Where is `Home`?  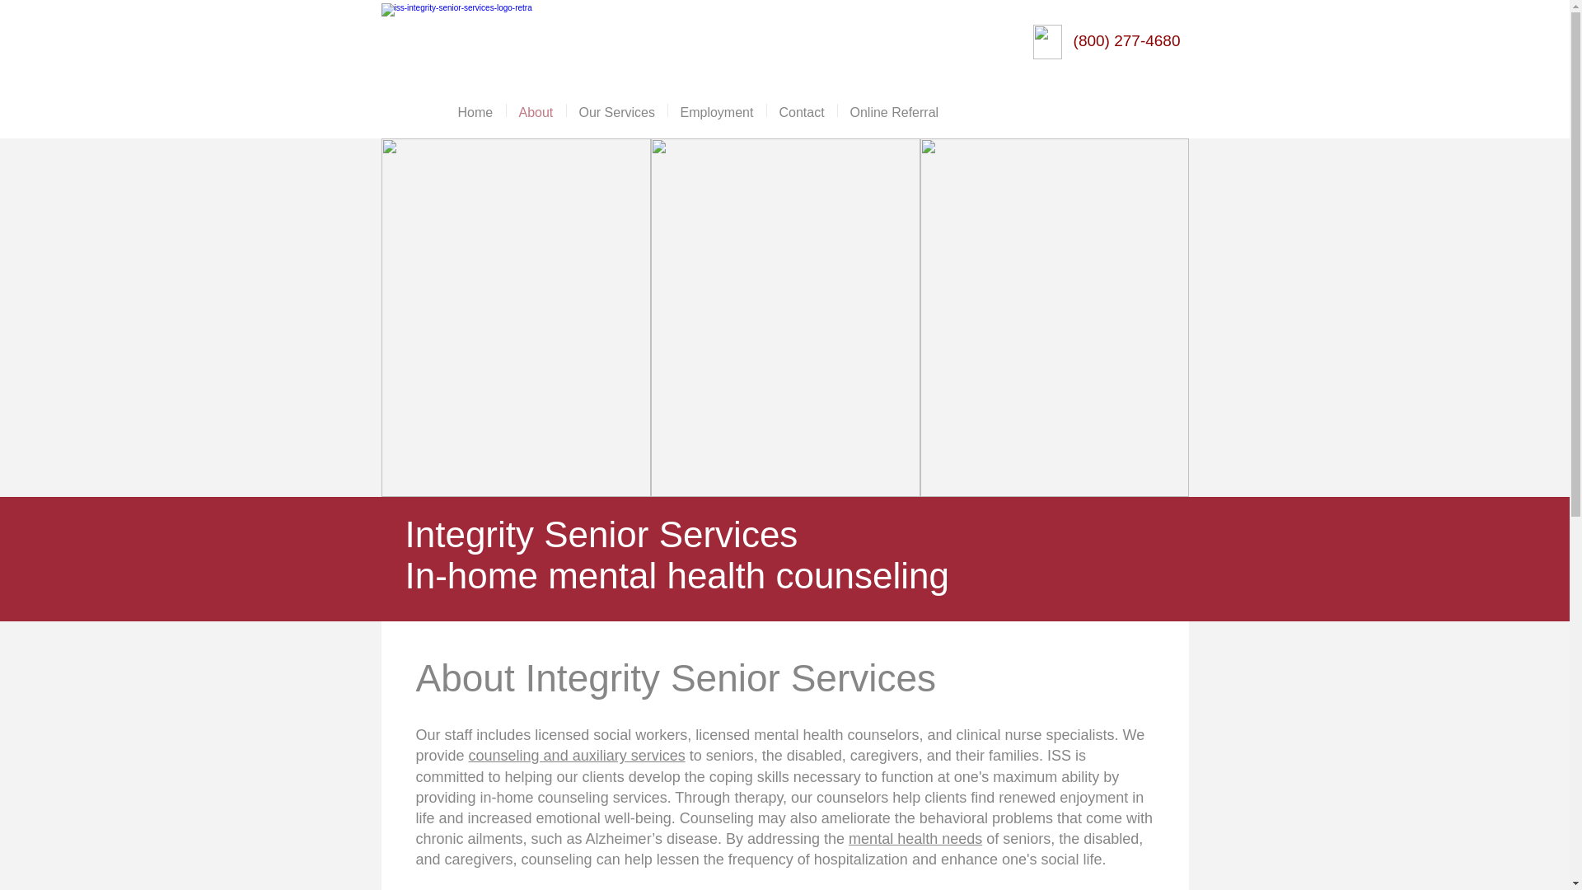 Home is located at coordinates (475, 110).